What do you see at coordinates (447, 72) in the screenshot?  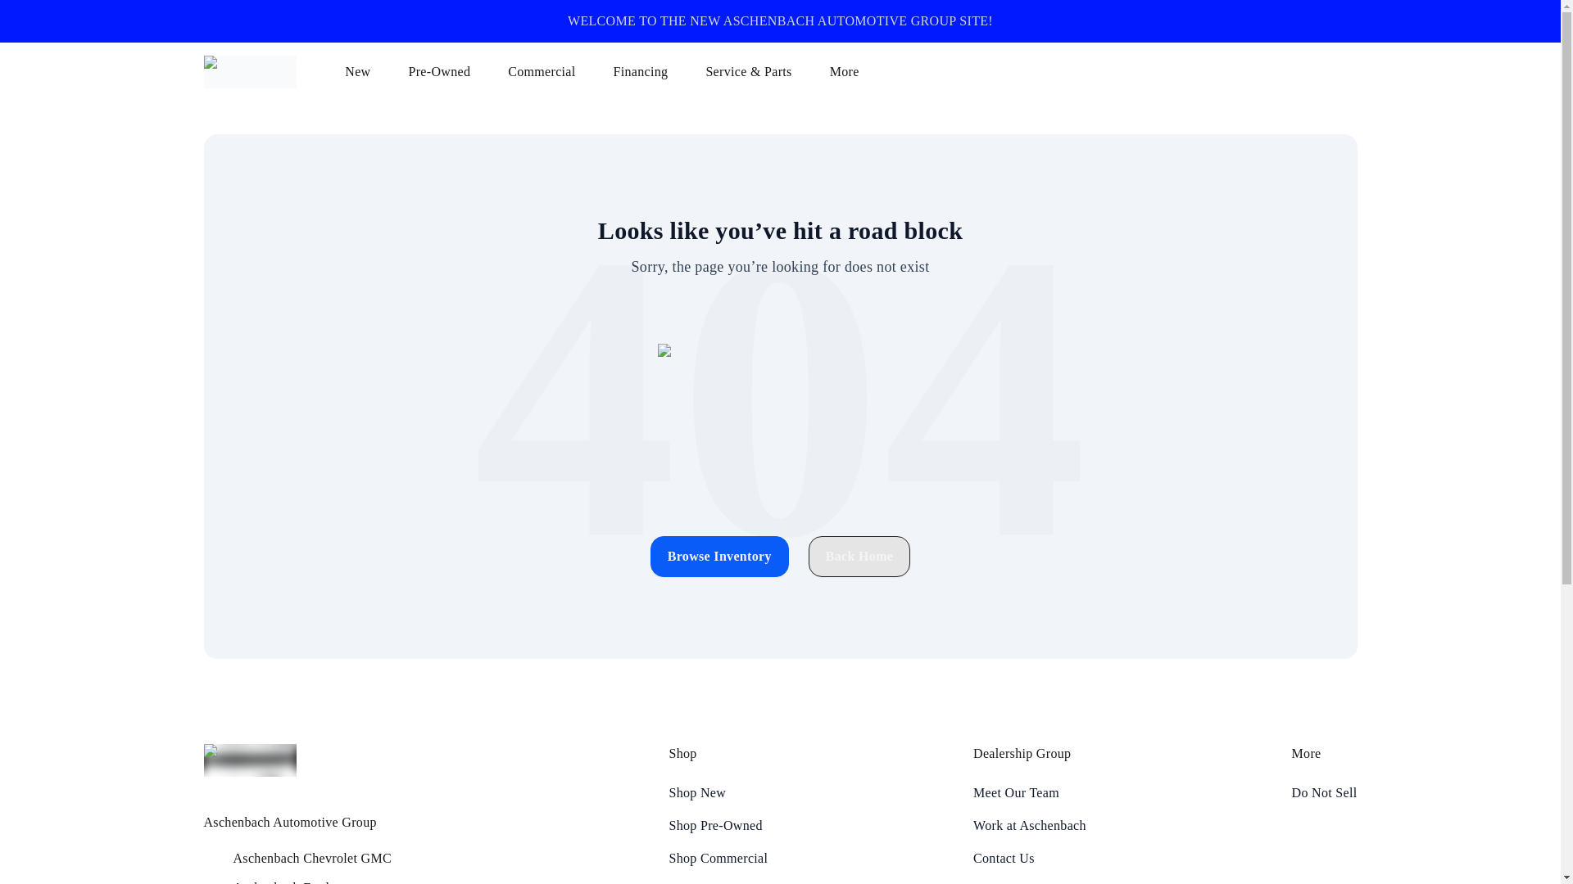 I see `Pre-Owned` at bounding box center [447, 72].